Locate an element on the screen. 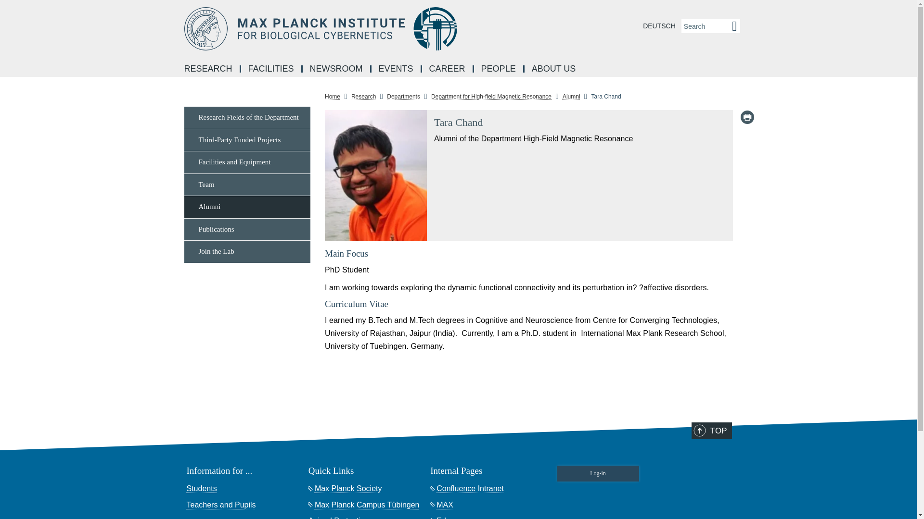 This screenshot has width=924, height=519. Print is located at coordinates (747, 117).